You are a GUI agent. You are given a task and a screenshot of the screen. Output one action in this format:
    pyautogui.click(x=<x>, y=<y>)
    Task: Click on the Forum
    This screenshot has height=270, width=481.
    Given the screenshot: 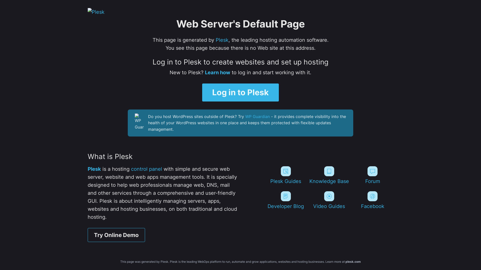 What is the action you would take?
    pyautogui.click(x=373, y=175)
    